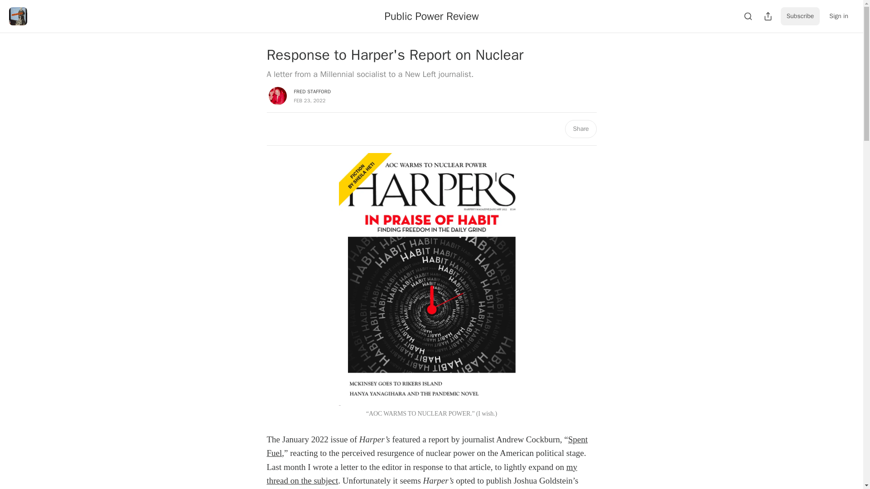 The height and width of the screenshot is (489, 870). What do you see at coordinates (580, 129) in the screenshot?
I see `Share` at bounding box center [580, 129].